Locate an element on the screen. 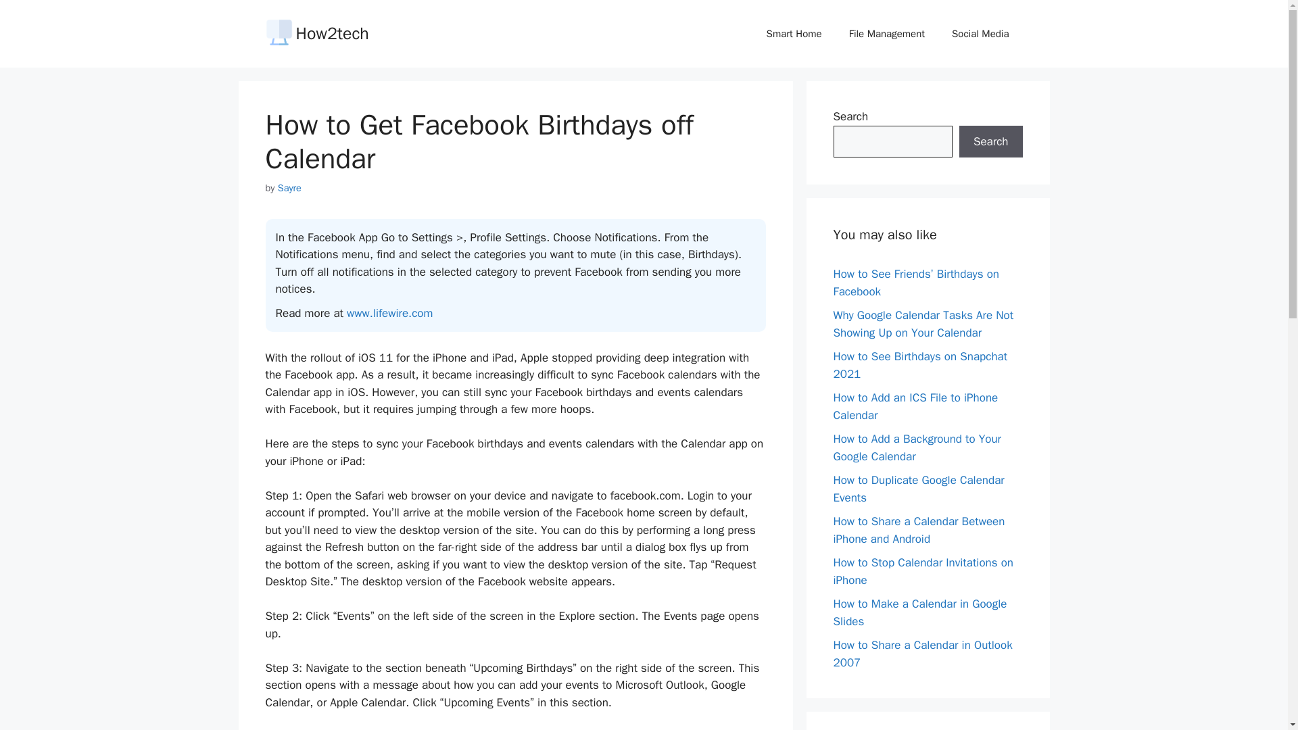 This screenshot has height=730, width=1298. Smart Home is located at coordinates (794, 34).